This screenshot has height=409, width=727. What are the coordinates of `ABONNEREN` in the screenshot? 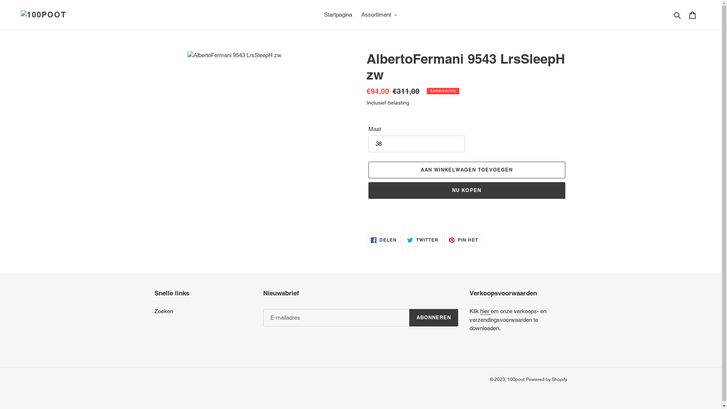 It's located at (434, 318).